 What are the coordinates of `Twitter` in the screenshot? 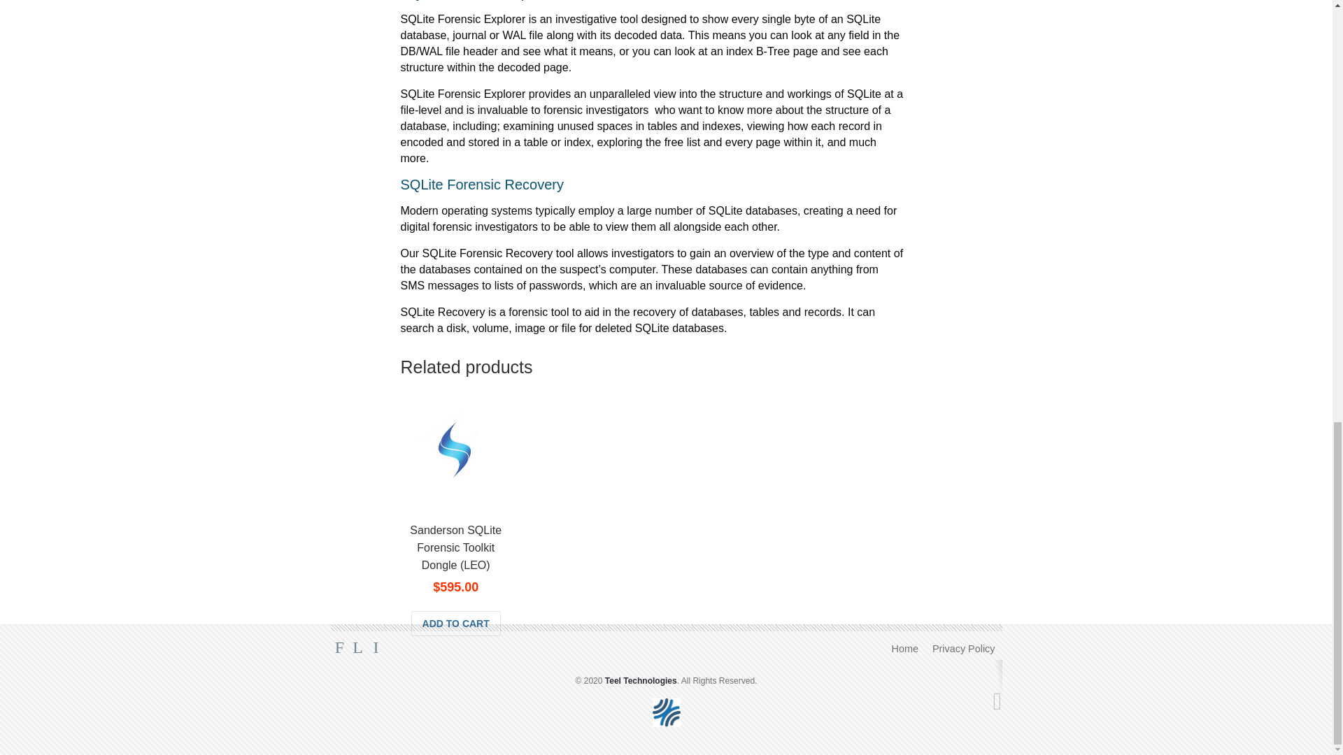 It's located at (358, 647).